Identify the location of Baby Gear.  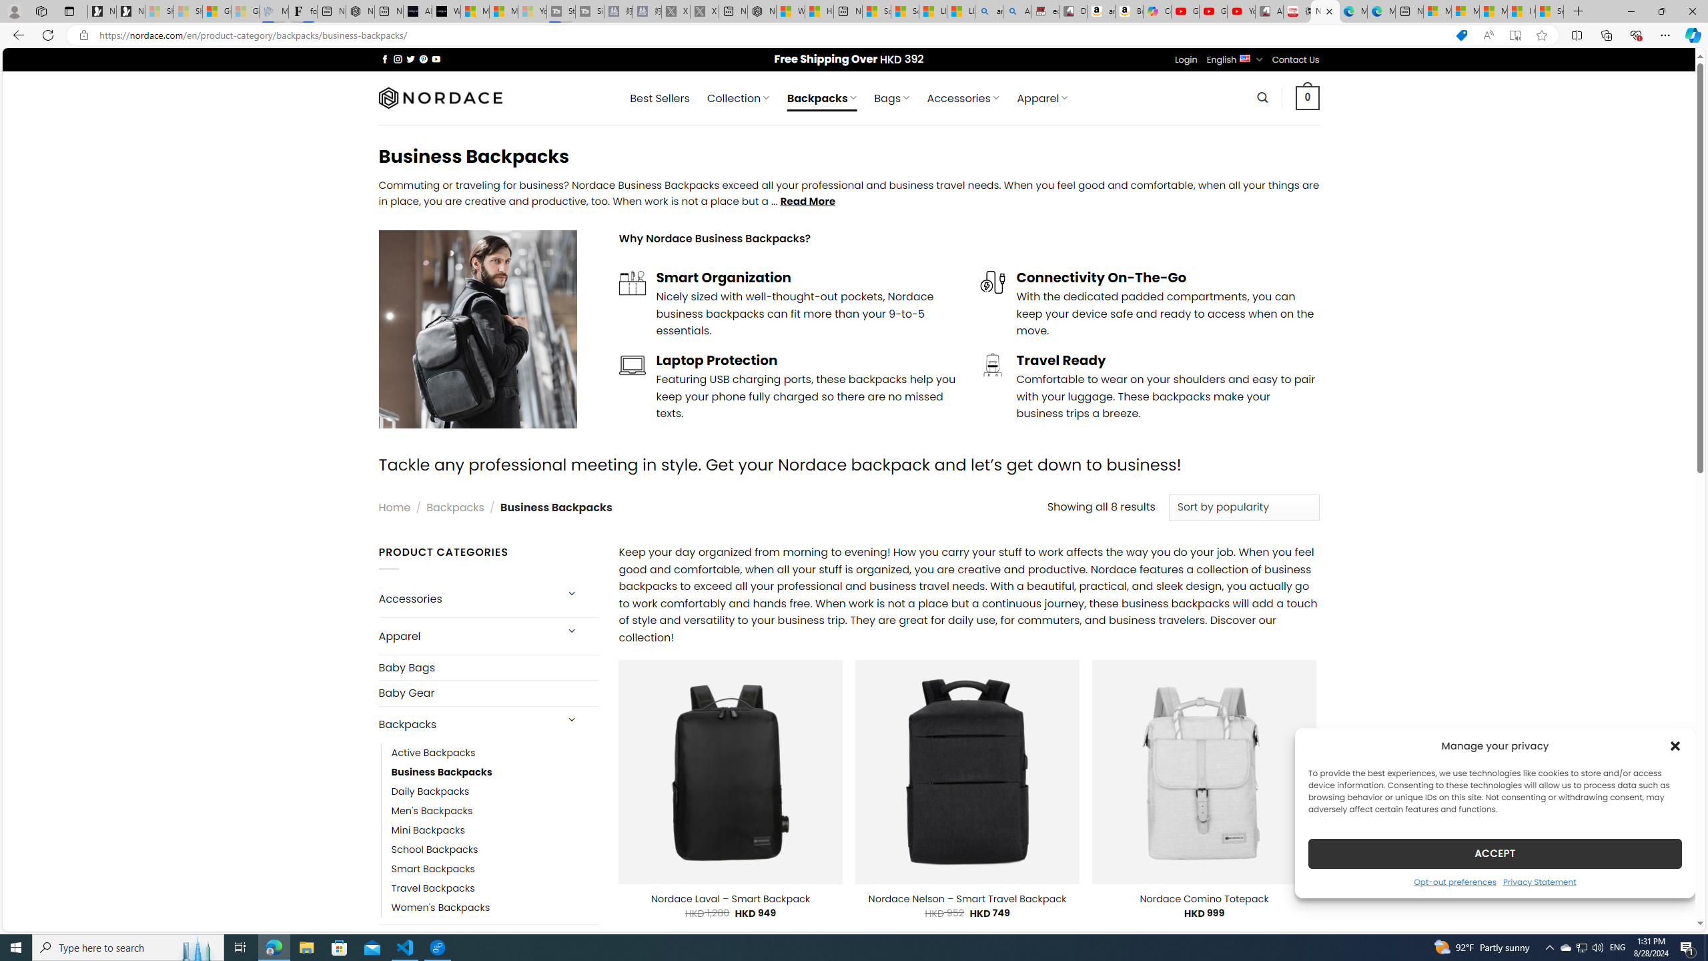
(488, 693).